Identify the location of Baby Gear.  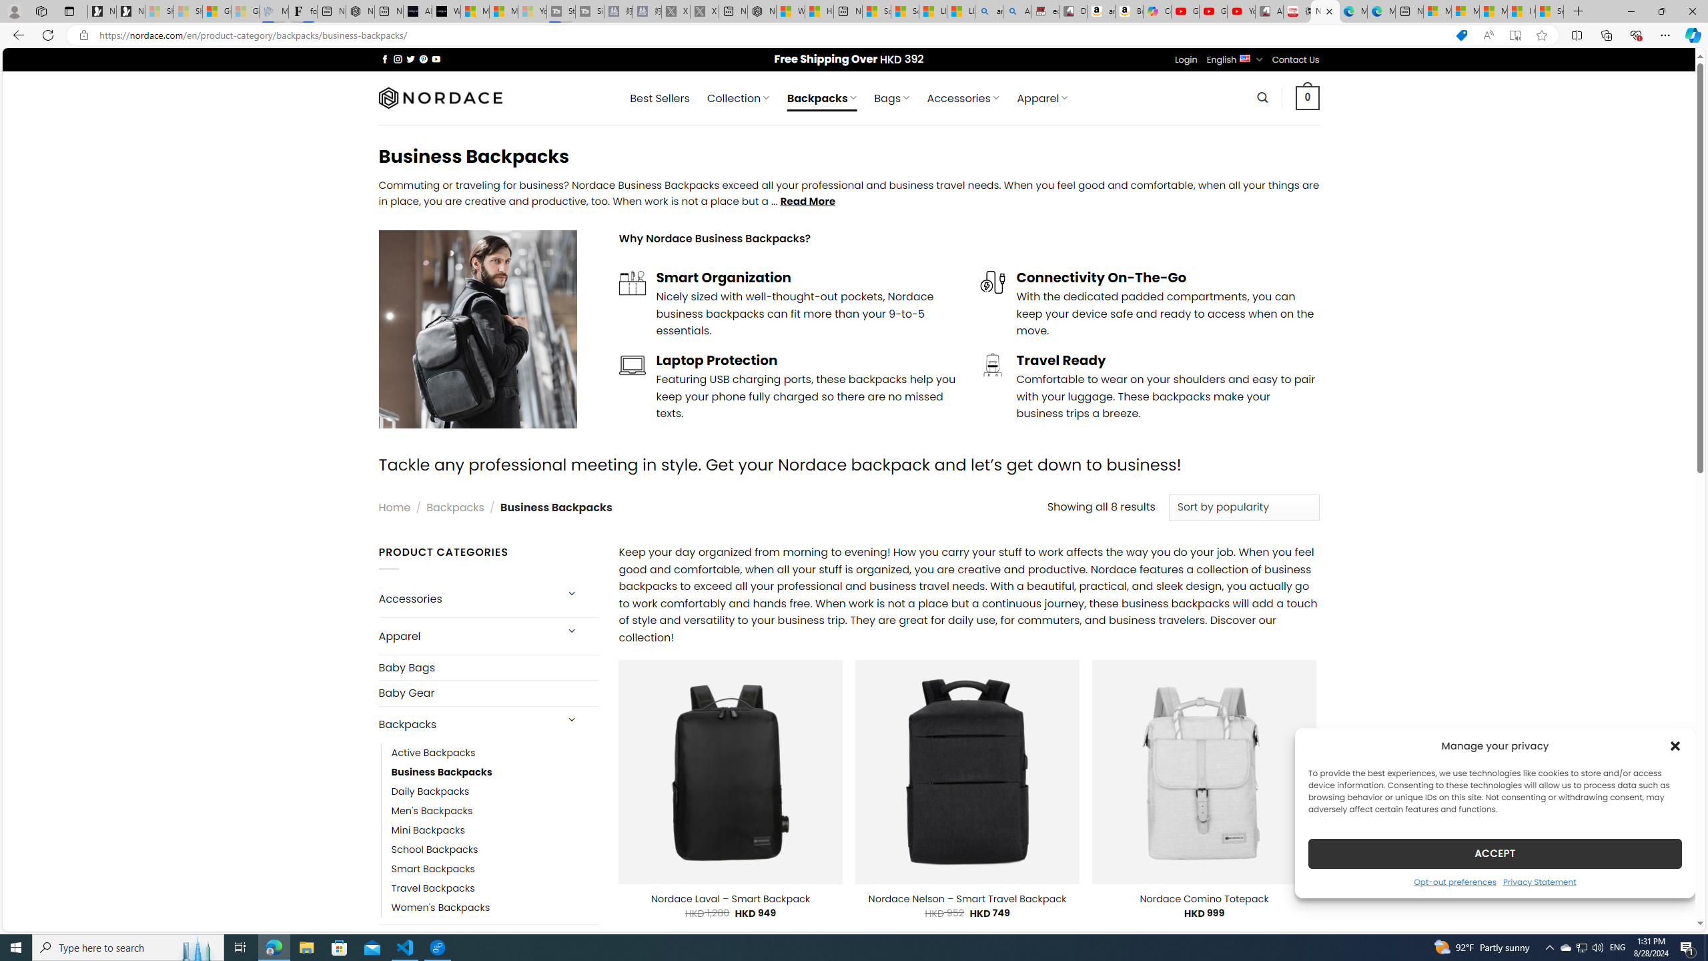
(488, 693).